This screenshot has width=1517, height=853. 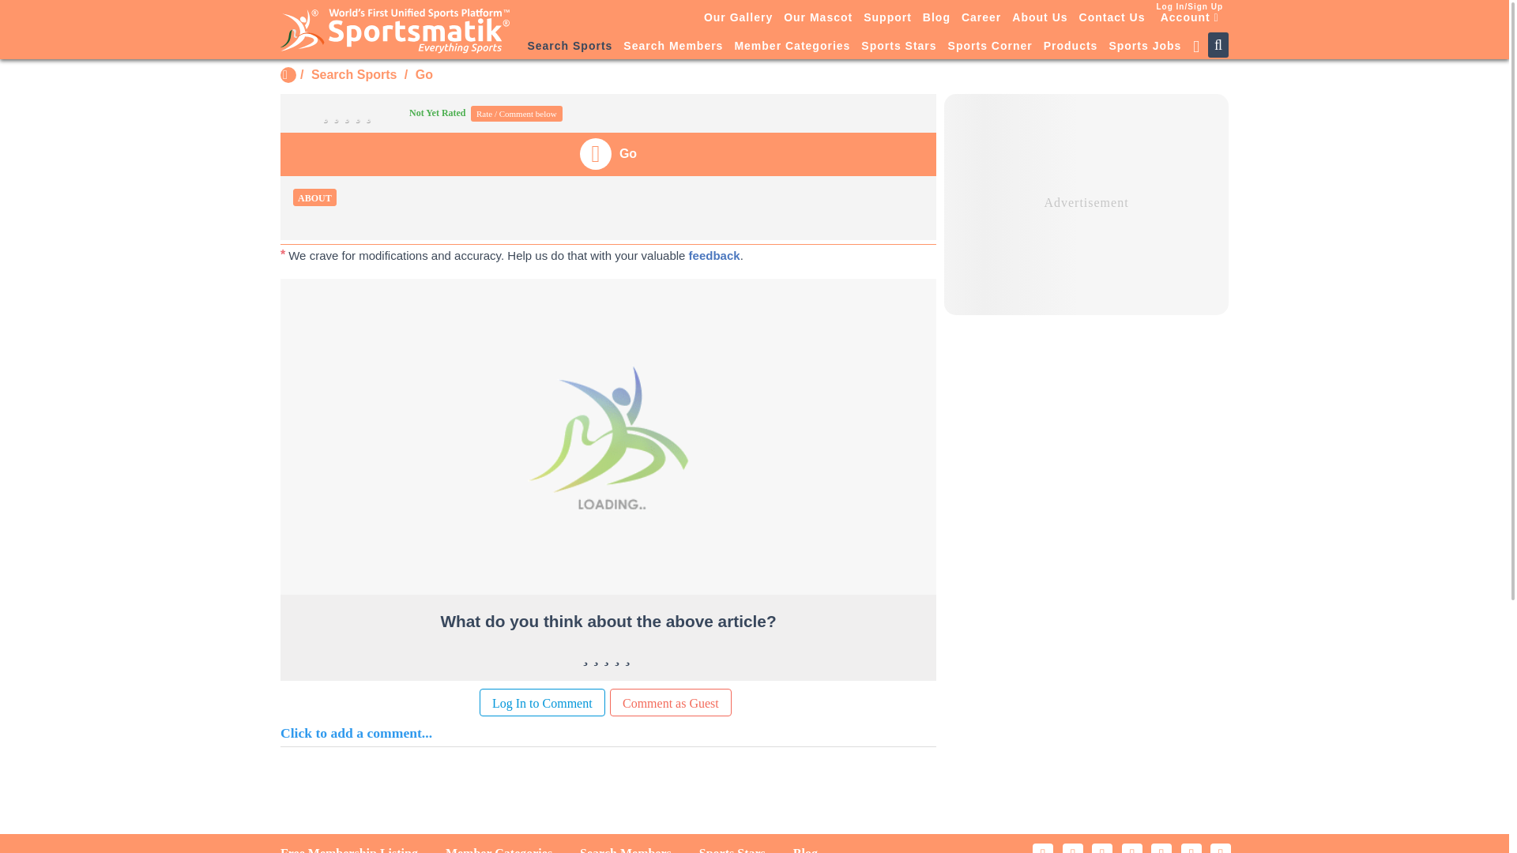 What do you see at coordinates (381, 112) in the screenshot?
I see `Not Yet Rated` at bounding box center [381, 112].